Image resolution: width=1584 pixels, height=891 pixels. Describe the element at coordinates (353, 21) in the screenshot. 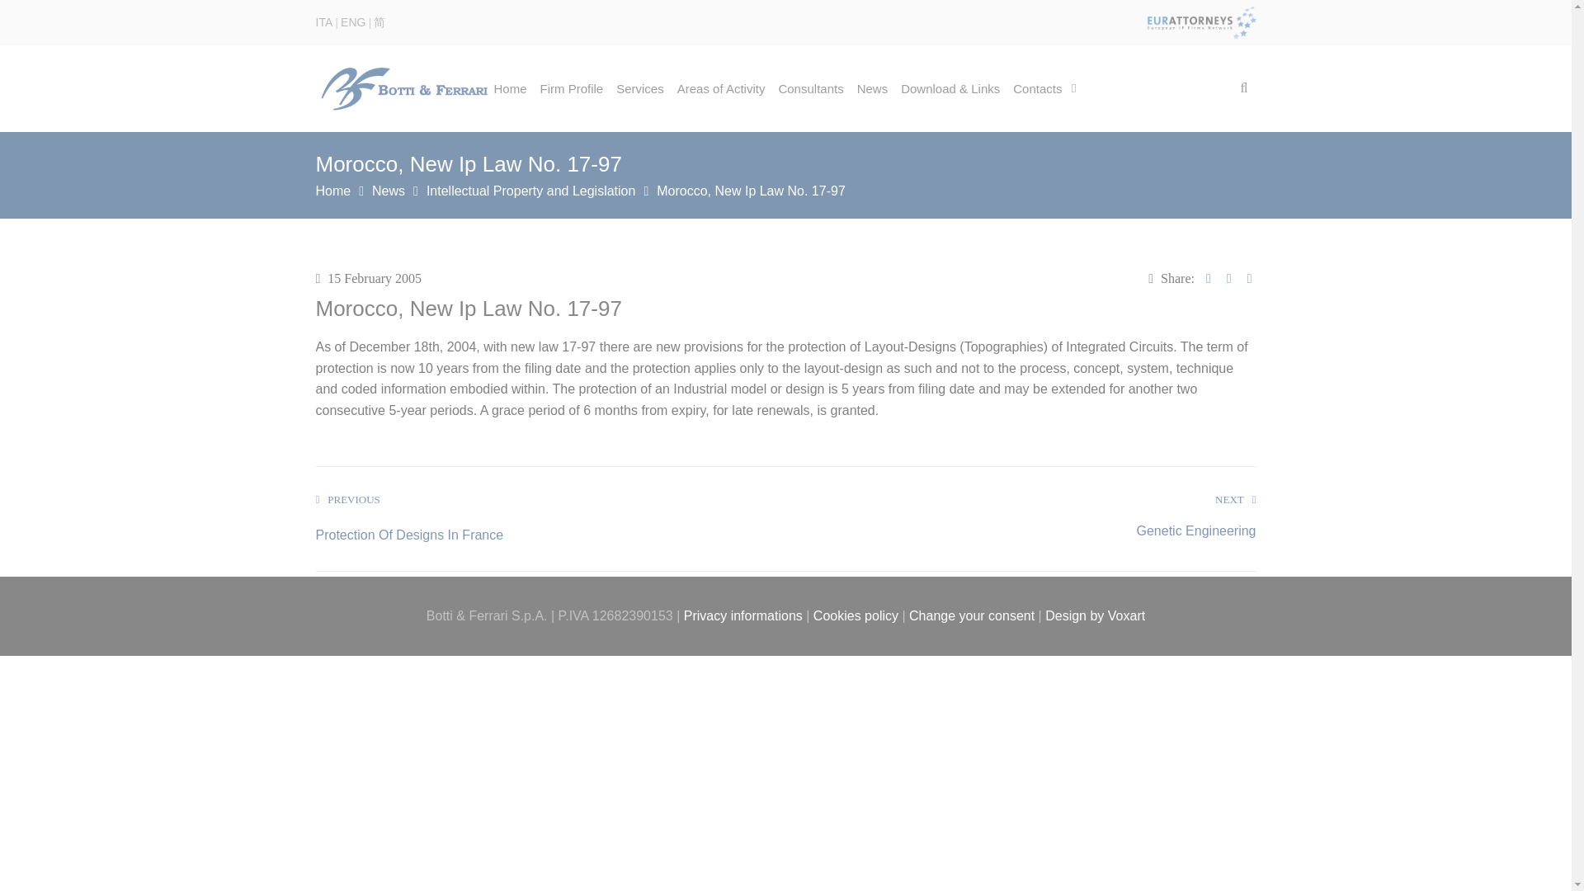

I see `ENG` at that location.